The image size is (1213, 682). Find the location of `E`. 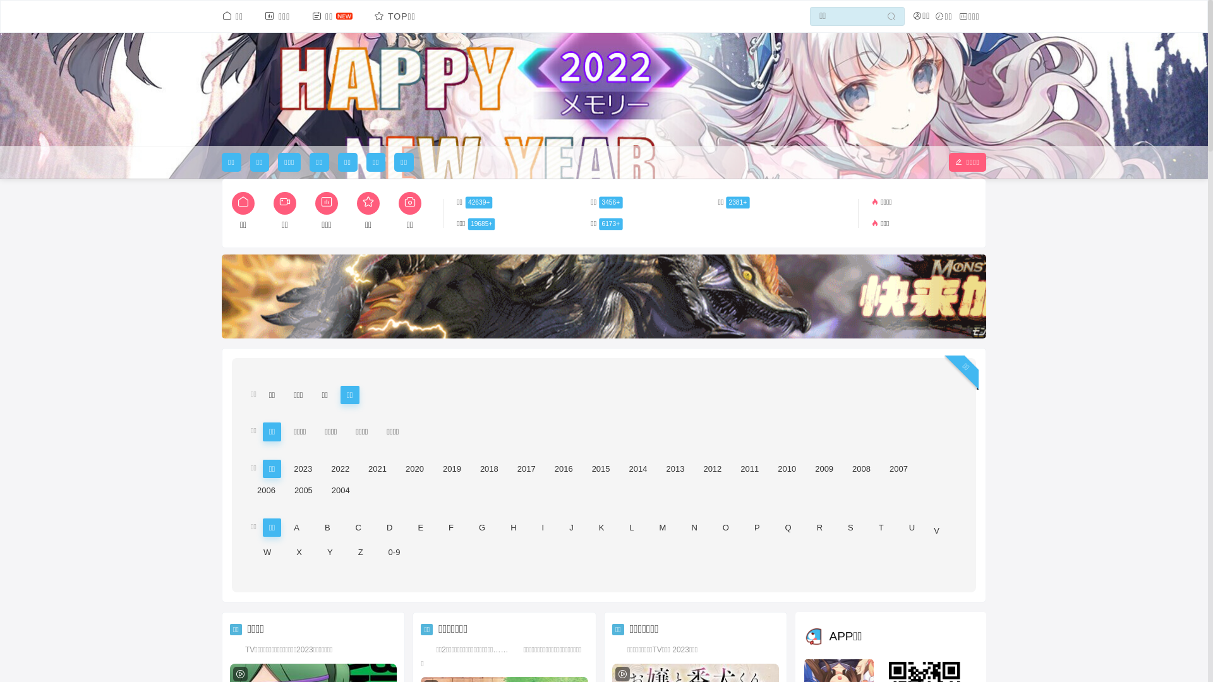

E is located at coordinates (421, 528).